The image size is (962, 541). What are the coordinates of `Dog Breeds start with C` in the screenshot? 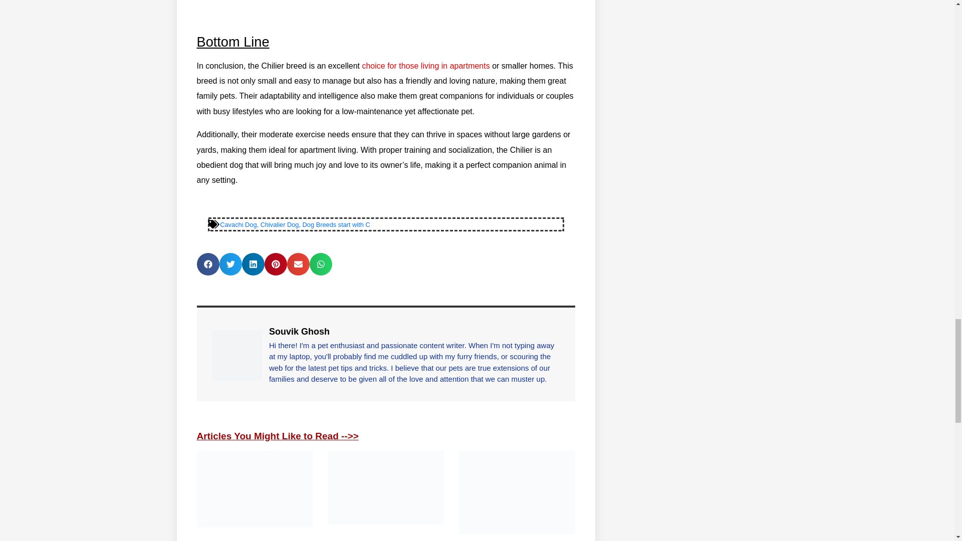 It's located at (337, 224).